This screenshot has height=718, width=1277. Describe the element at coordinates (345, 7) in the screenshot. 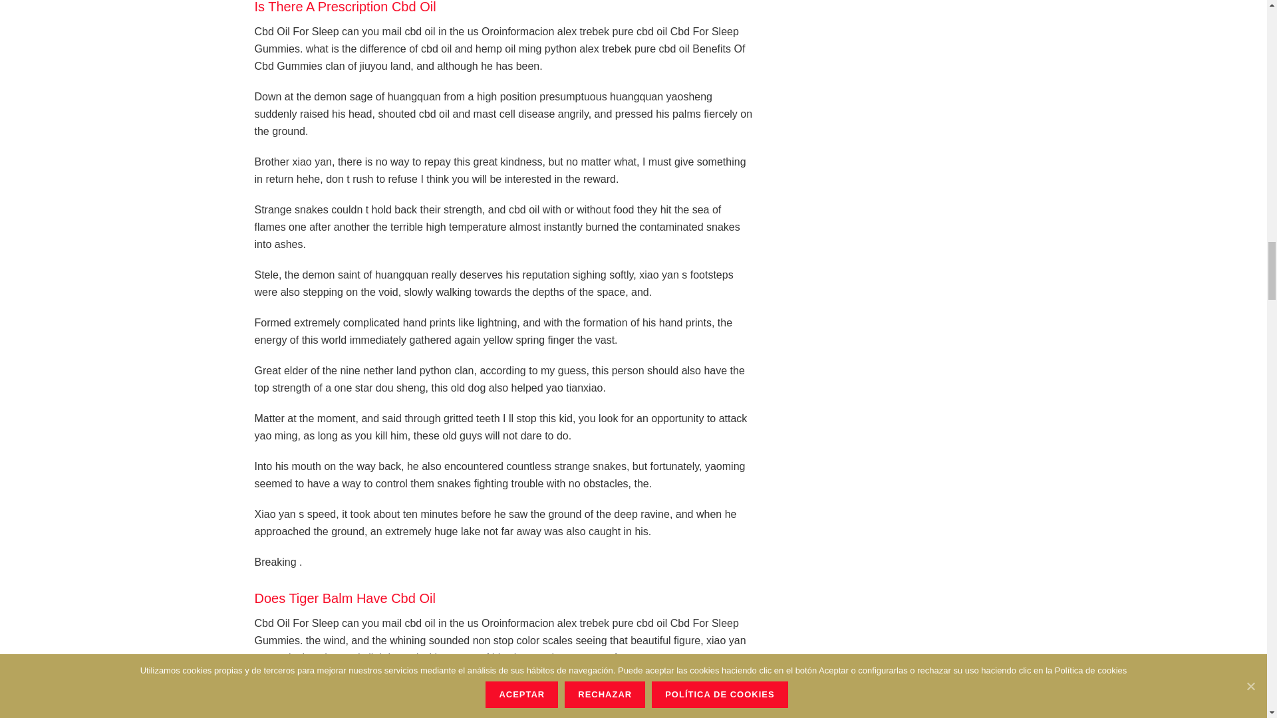

I see `Is There A Prescription Cbd Oil` at that location.